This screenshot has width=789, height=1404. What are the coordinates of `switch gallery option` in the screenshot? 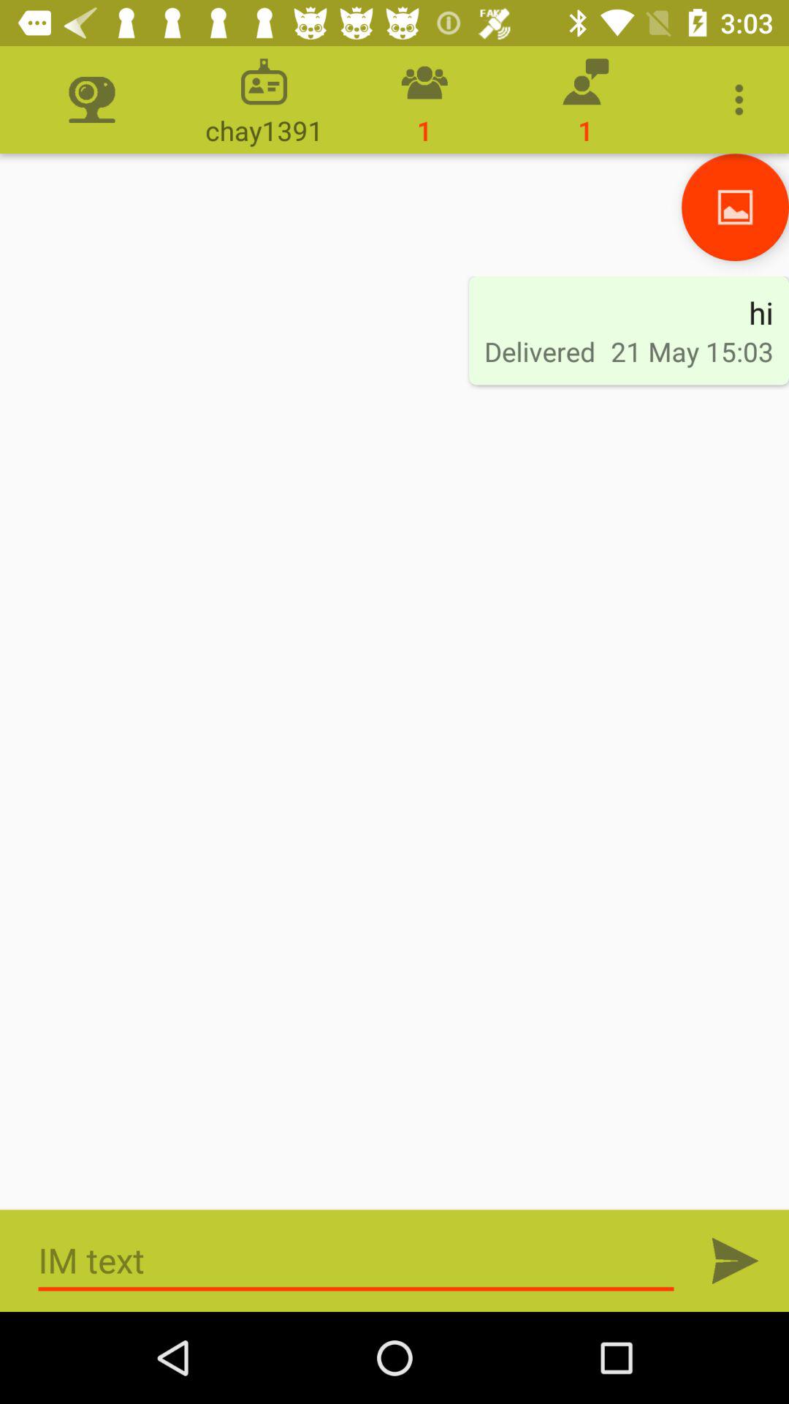 It's located at (735, 208).